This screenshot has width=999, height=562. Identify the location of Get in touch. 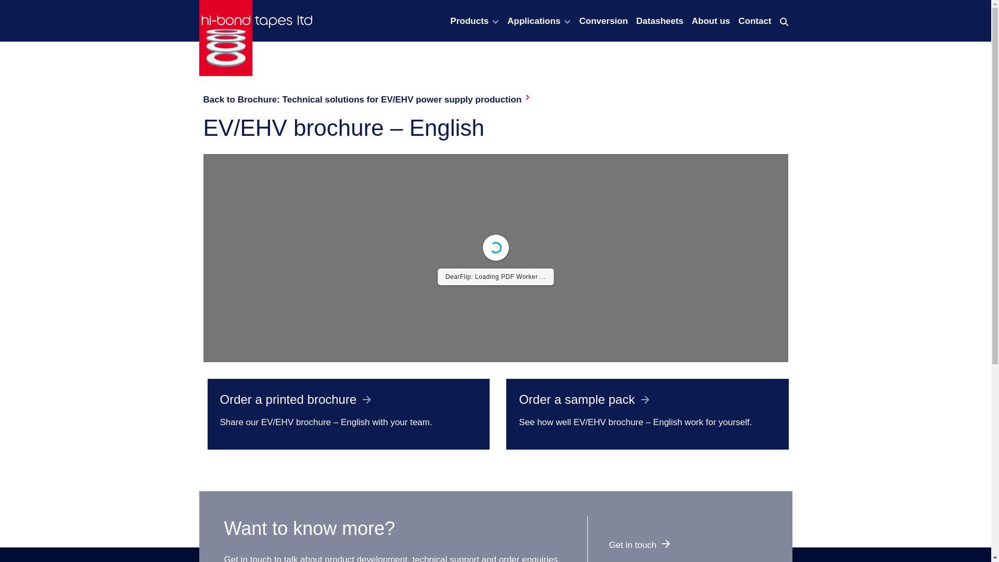
(639, 545).